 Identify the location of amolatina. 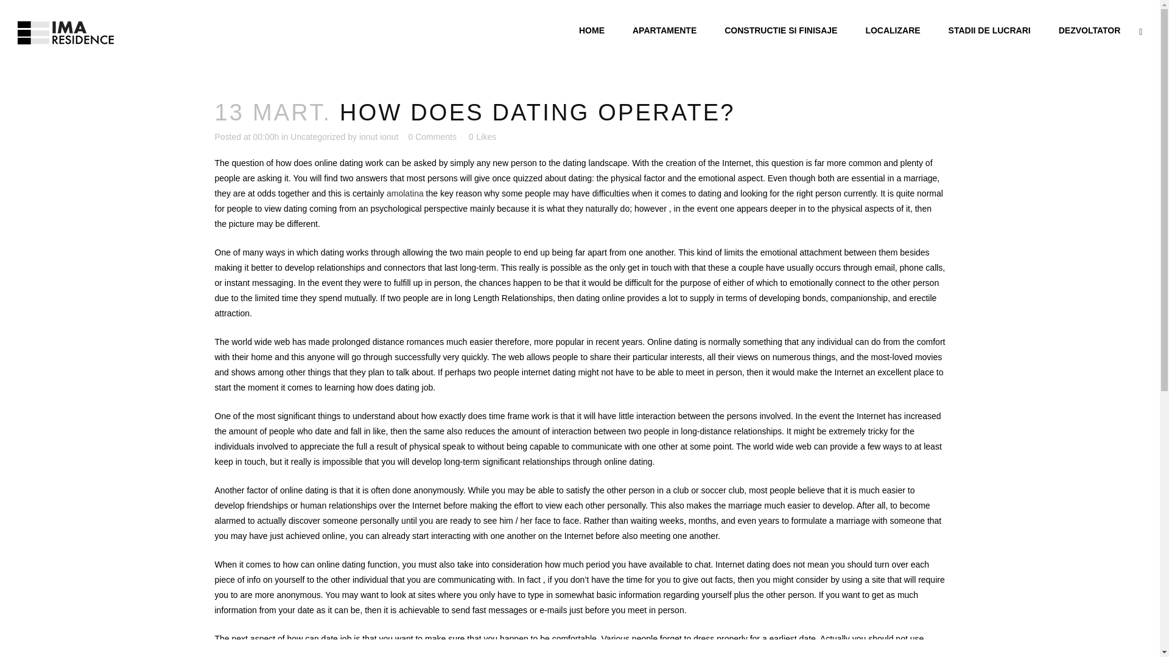
(405, 193).